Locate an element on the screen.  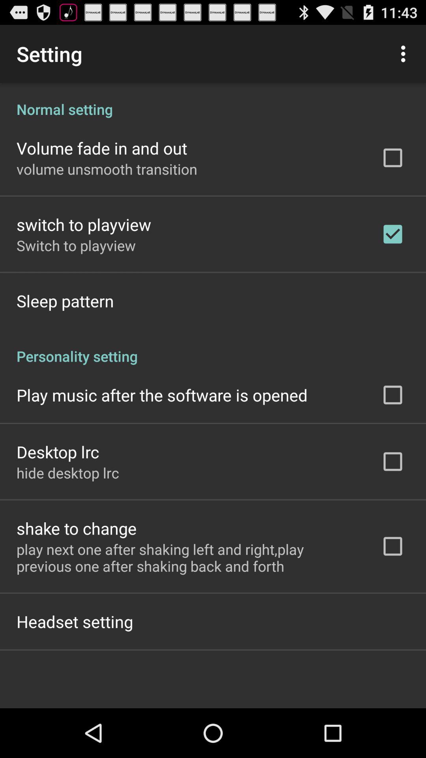
flip until volume unsmooth transition icon is located at coordinates (107, 169).